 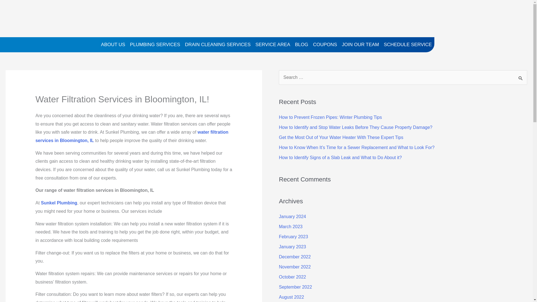 What do you see at coordinates (273, 44) in the screenshot?
I see `SERVICE AREA` at bounding box center [273, 44].